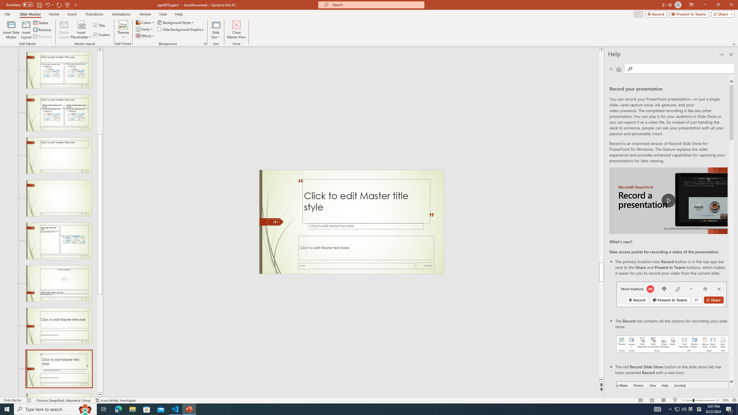 This screenshot has height=415, width=738. What do you see at coordinates (100, 25) in the screenshot?
I see `Title` at bounding box center [100, 25].